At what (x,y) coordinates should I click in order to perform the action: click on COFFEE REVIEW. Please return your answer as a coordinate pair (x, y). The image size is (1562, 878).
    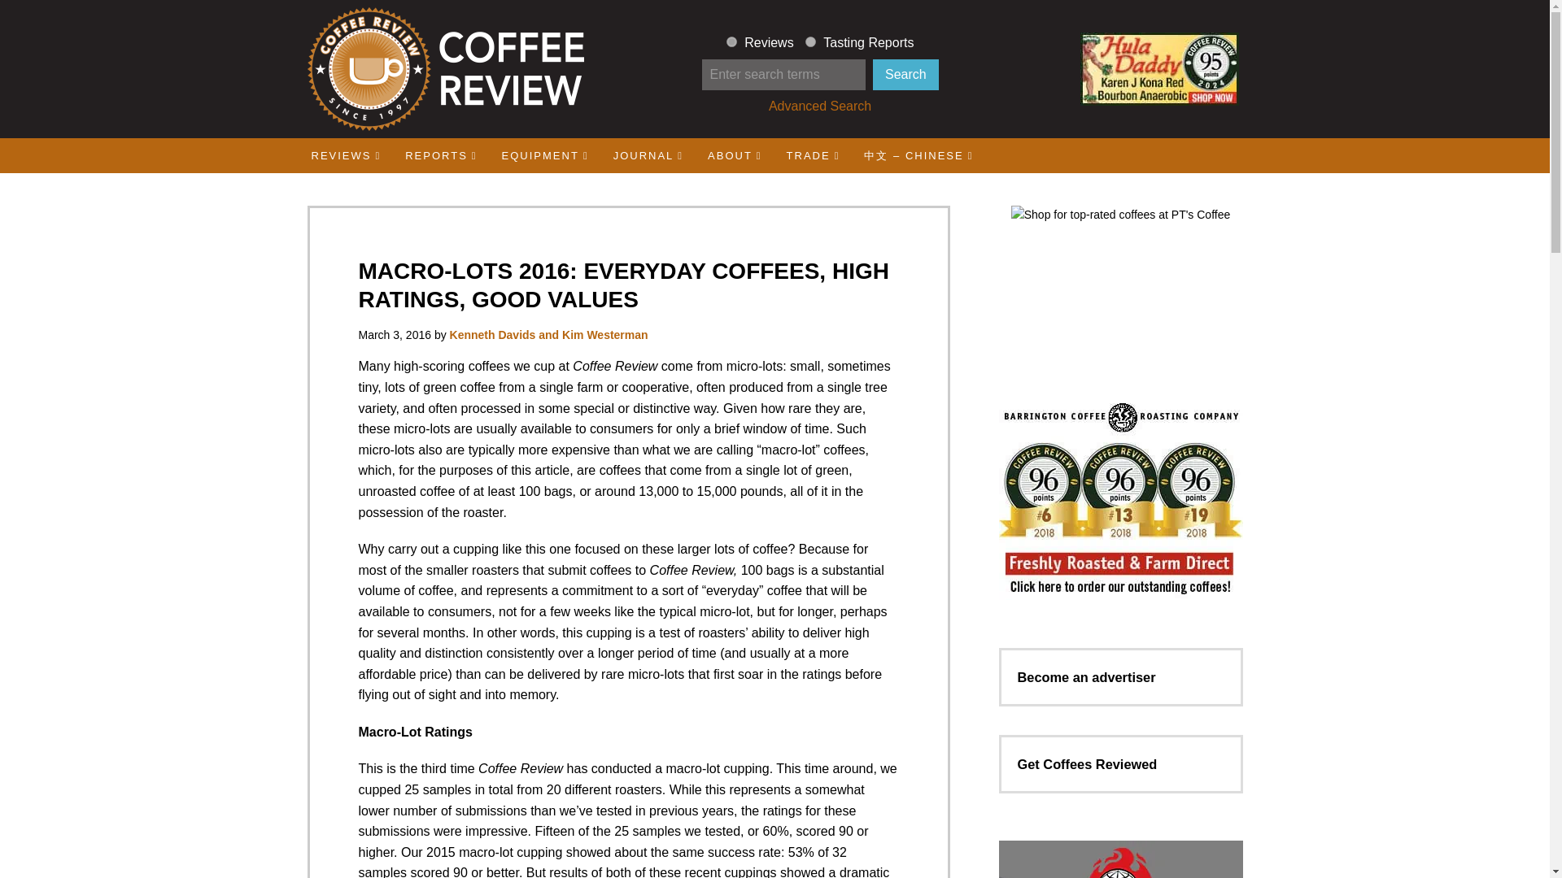
    Looking at the image, I should click on (444, 69).